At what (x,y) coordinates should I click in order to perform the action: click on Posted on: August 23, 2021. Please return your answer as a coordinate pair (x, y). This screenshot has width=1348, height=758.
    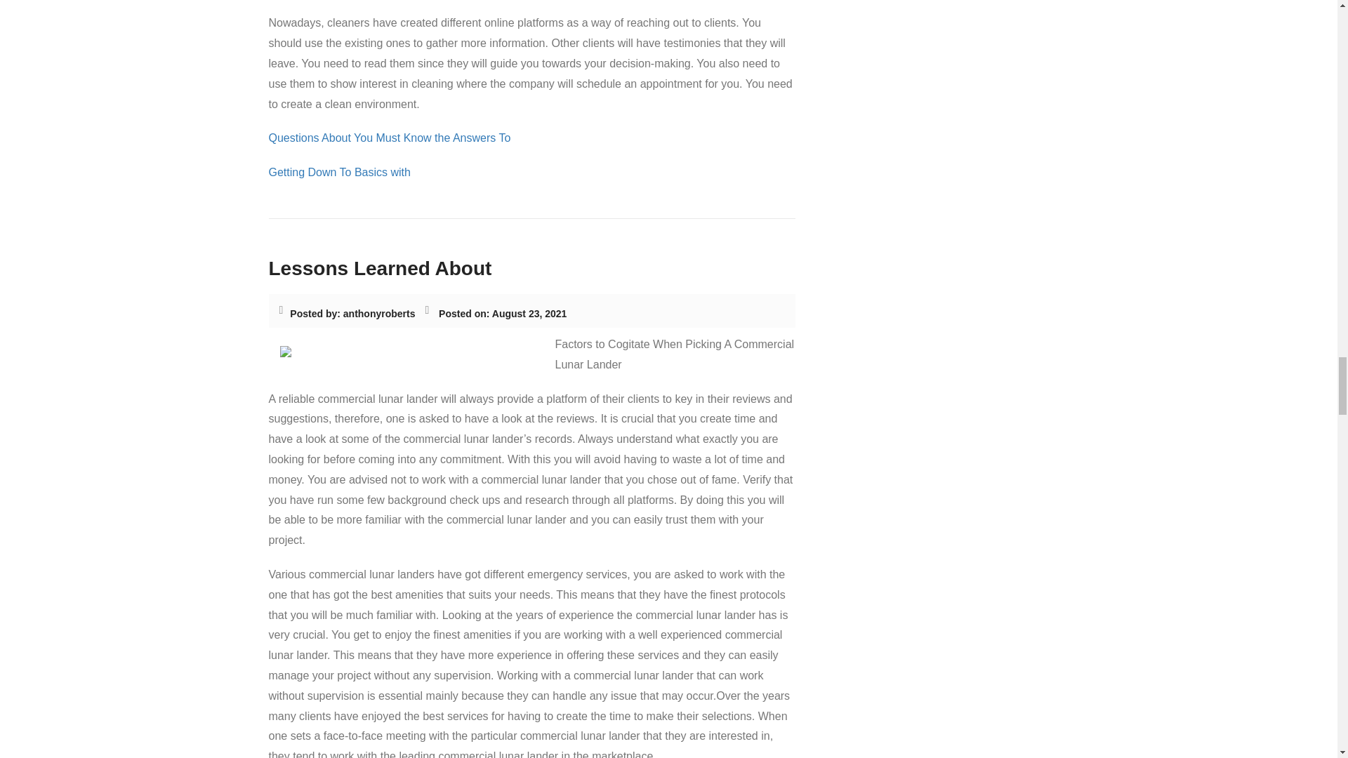
    Looking at the image, I should click on (503, 314).